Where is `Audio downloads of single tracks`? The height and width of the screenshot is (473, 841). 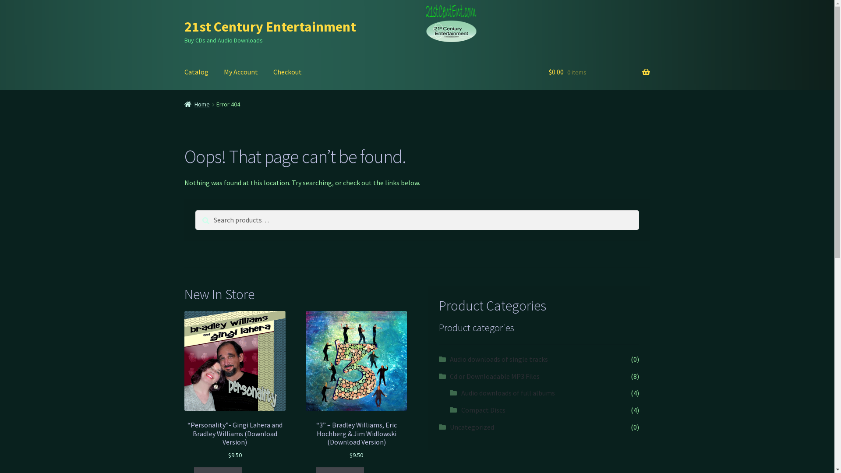 Audio downloads of single tracks is located at coordinates (499, 359).